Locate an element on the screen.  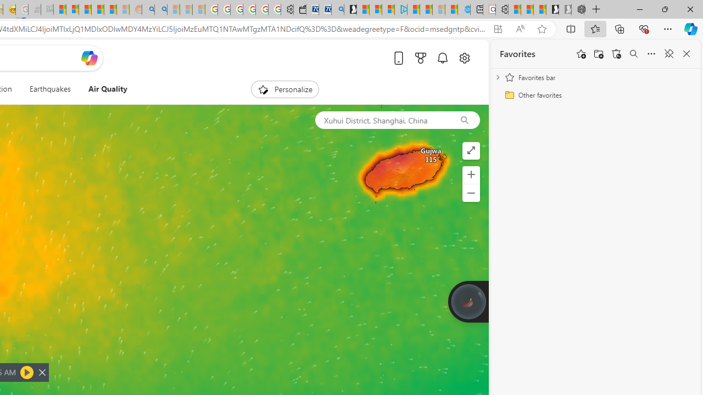
Open settings is located at coordinates (465, 58).